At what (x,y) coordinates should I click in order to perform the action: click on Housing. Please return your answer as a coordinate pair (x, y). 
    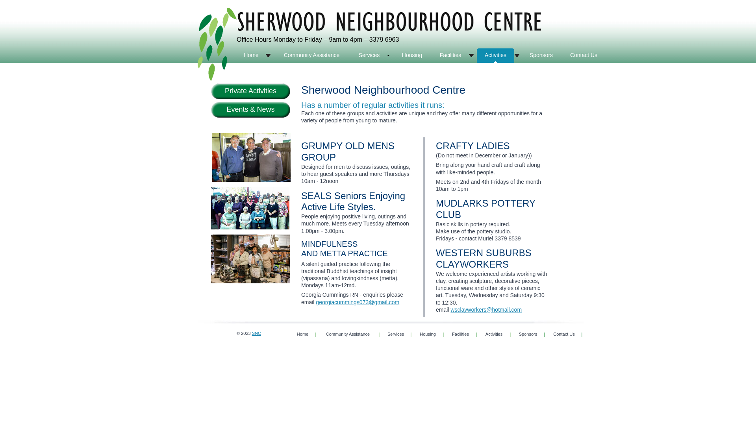
    Looking at the image, I should click on (428, 334).